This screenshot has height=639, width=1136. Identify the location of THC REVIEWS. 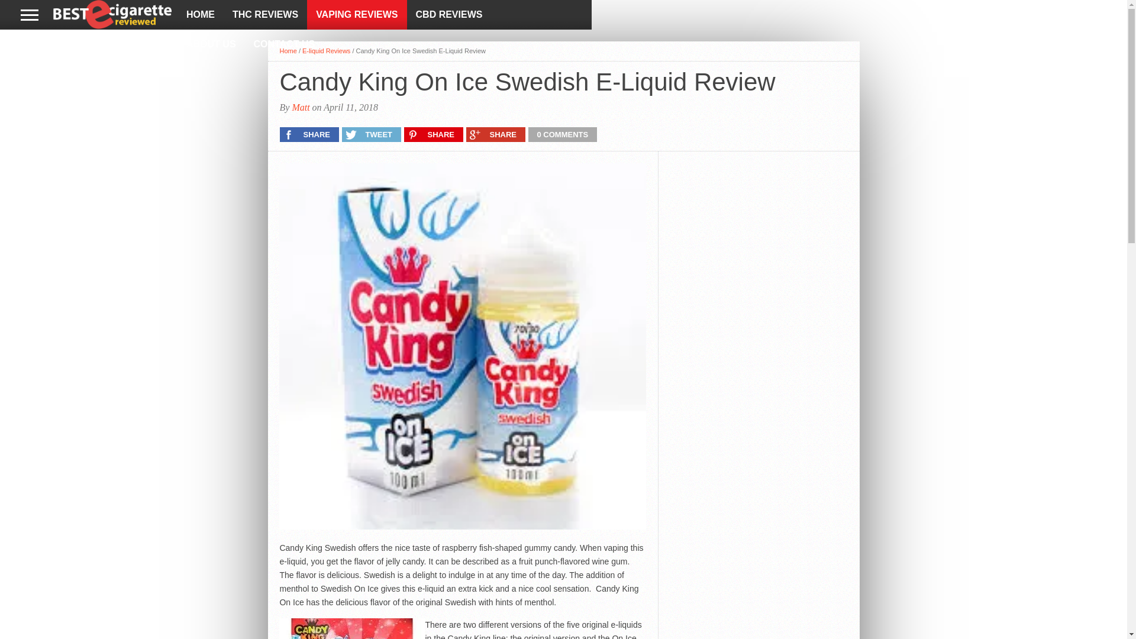
(265, 14).